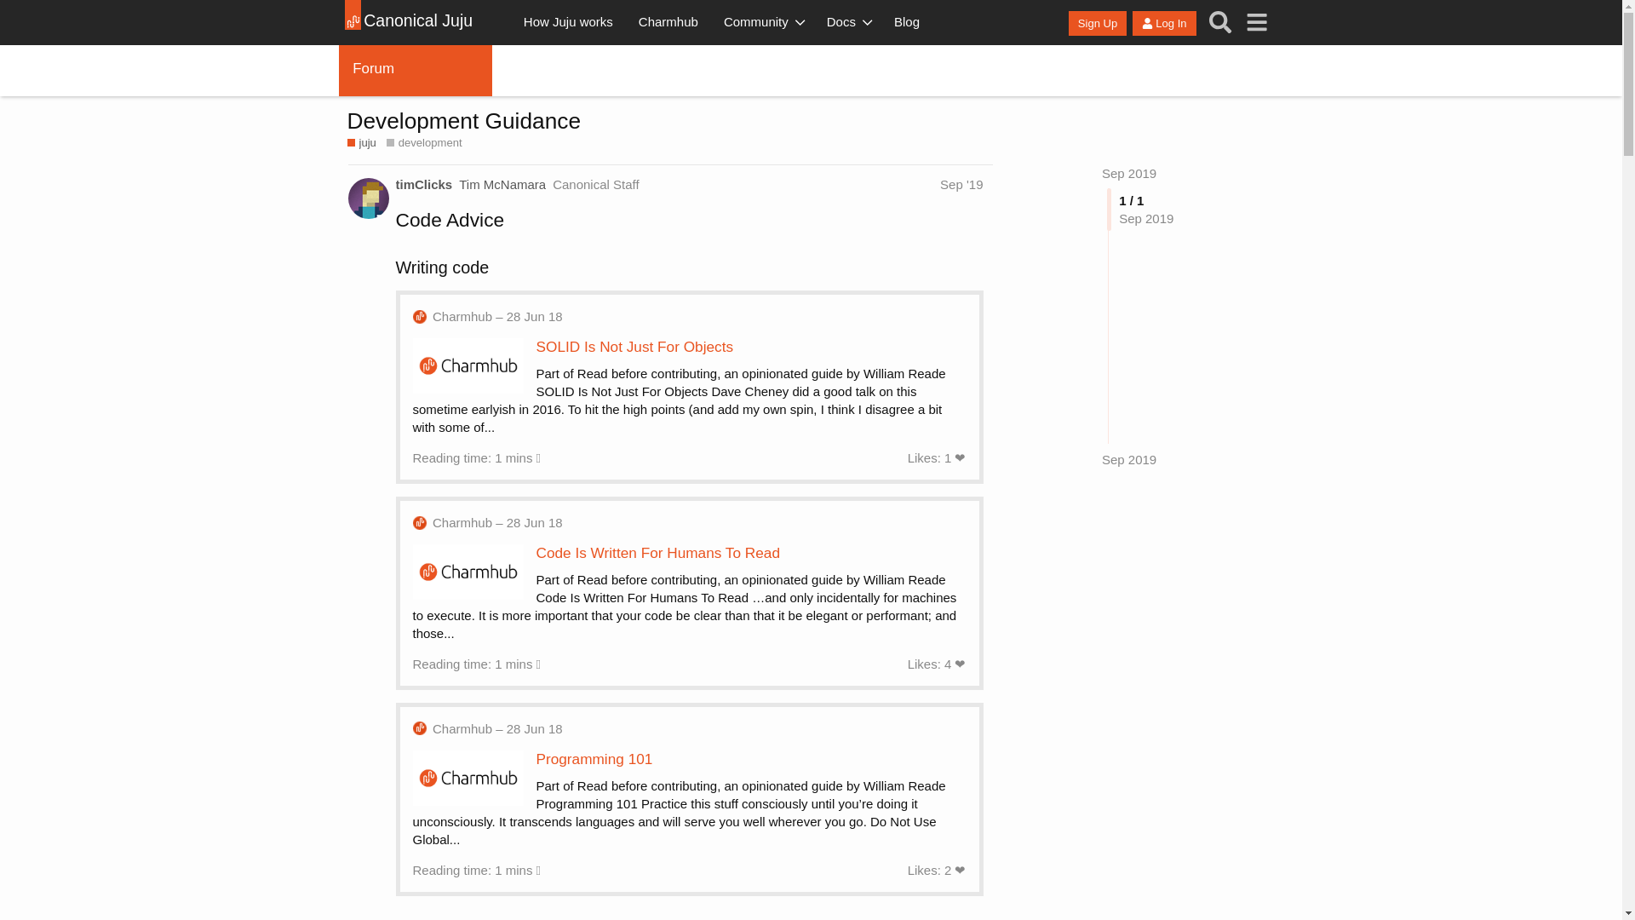 The width and height of the screenshot is (1635, 920). Describe the element at coordinates (1129, 173) in the screenshot. I see `Sep 2019` at that location.